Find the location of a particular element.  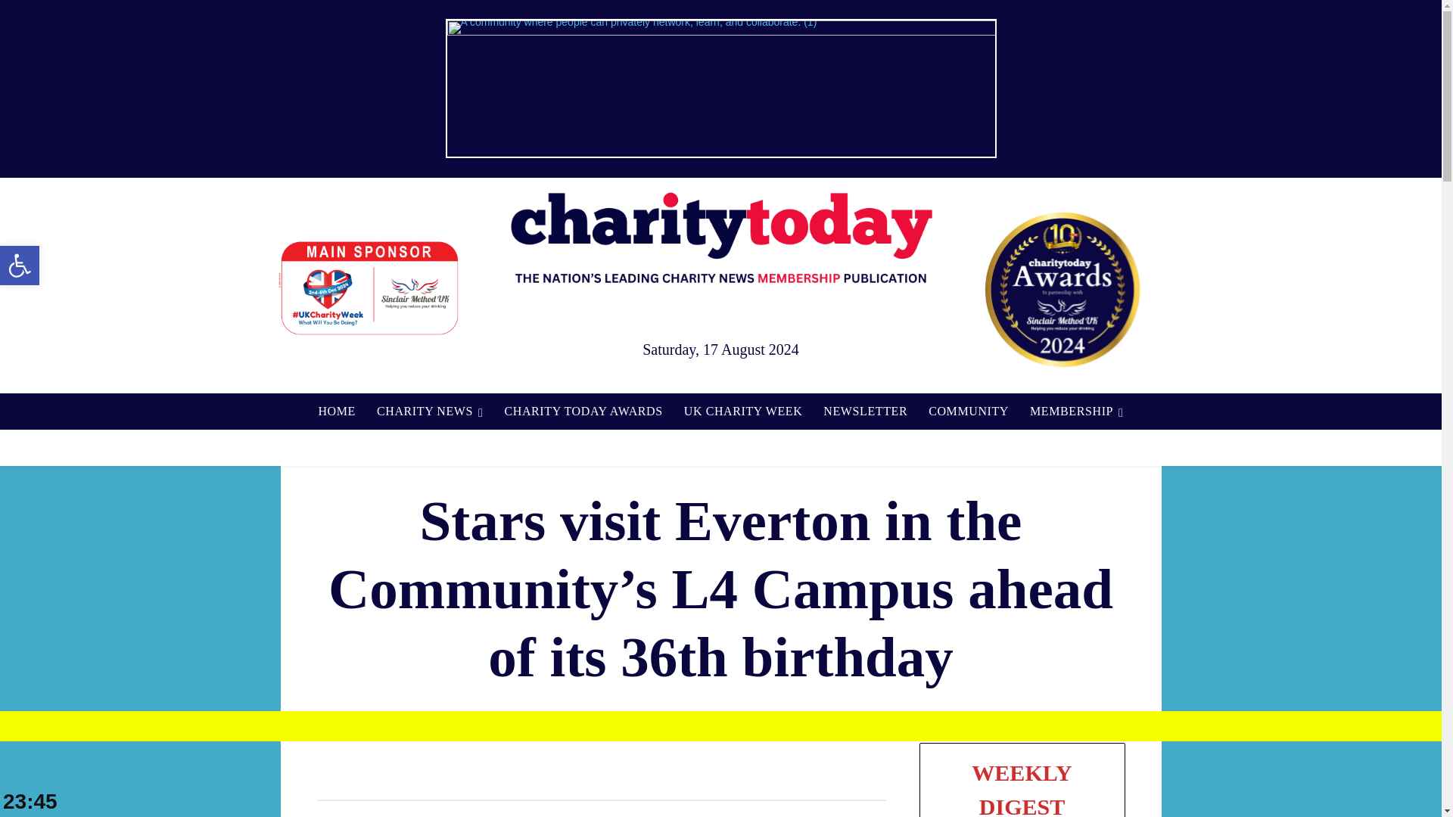

Accessibility Tools is located at coordinates (20, 265).